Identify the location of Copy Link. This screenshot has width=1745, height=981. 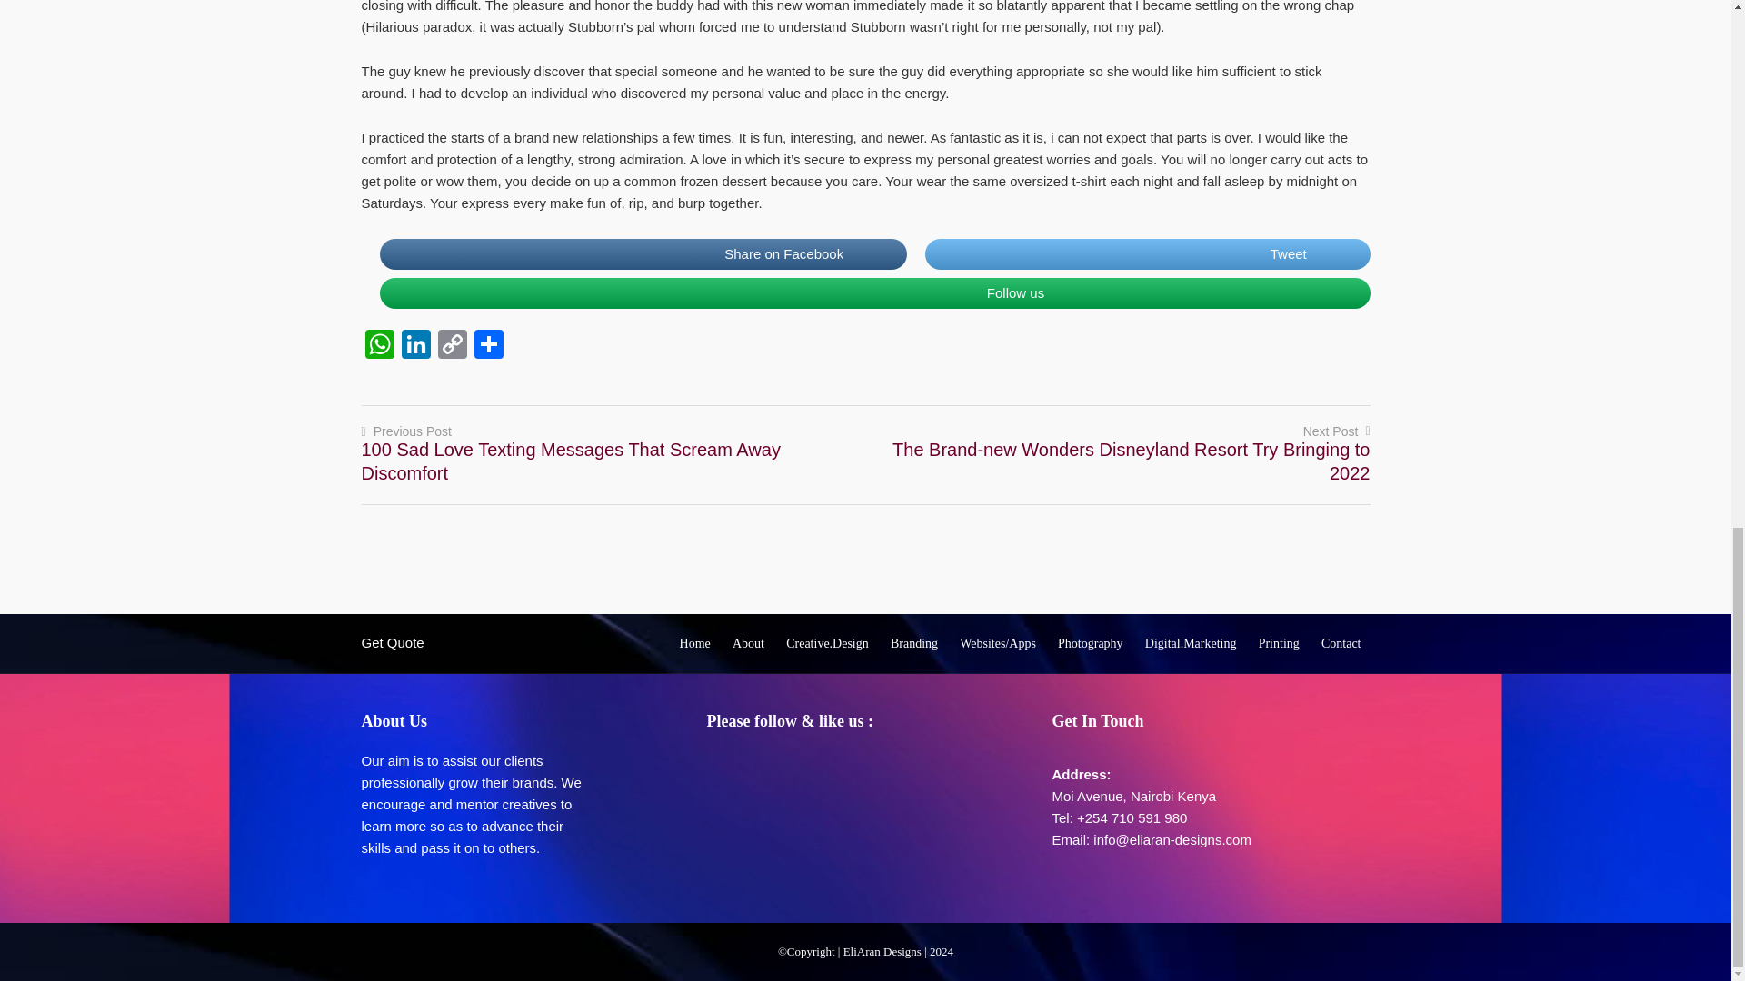
(453, 345).